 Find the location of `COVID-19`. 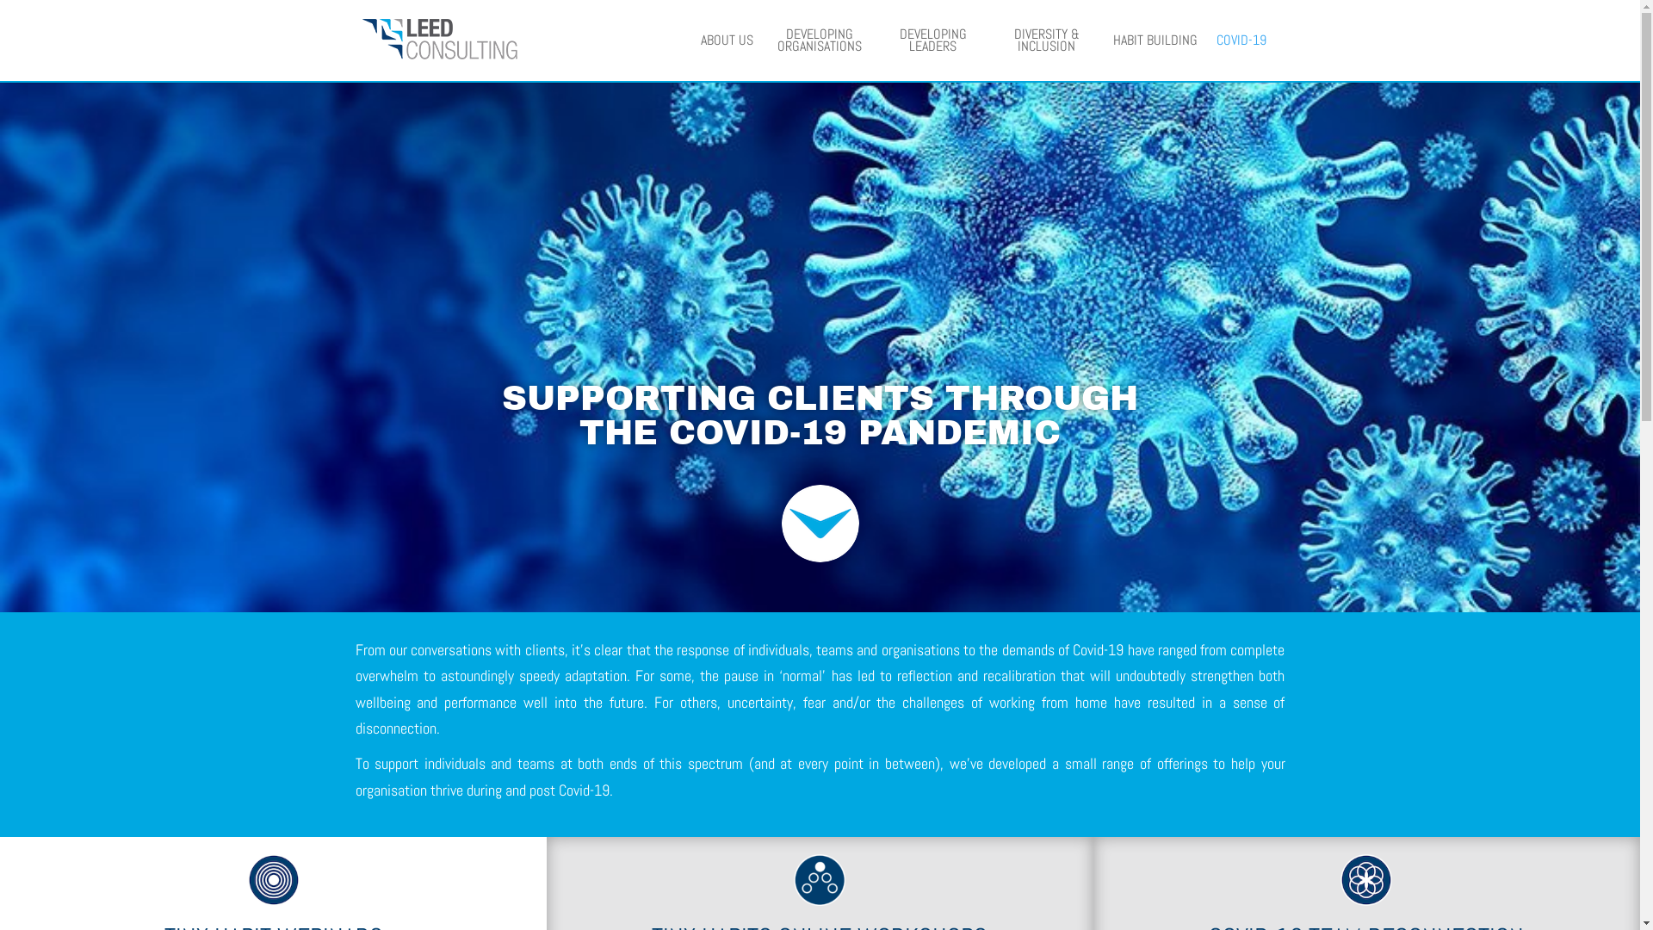

COVID-19 is located at coordinates (1241, 55).